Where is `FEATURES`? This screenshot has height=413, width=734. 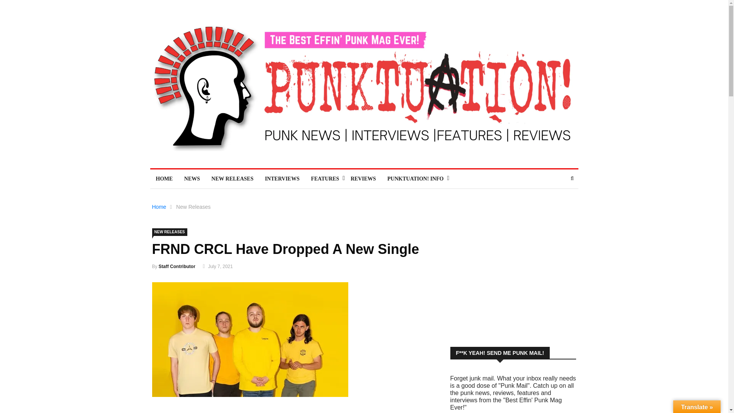 FEATURES is located at coordinates (325, 179).